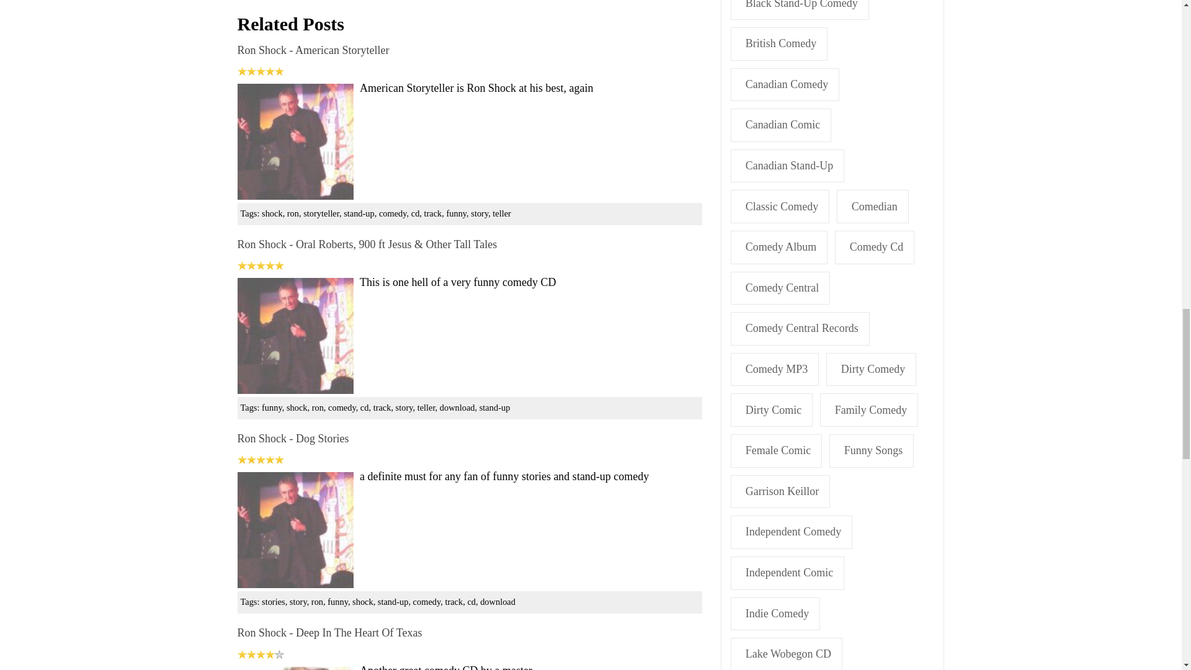 This screenshot has width=1191, height=670. Describe the element at coordinates (293, 438) in the screenshot. I see `Ron Shock - Dog Stories` at that location.